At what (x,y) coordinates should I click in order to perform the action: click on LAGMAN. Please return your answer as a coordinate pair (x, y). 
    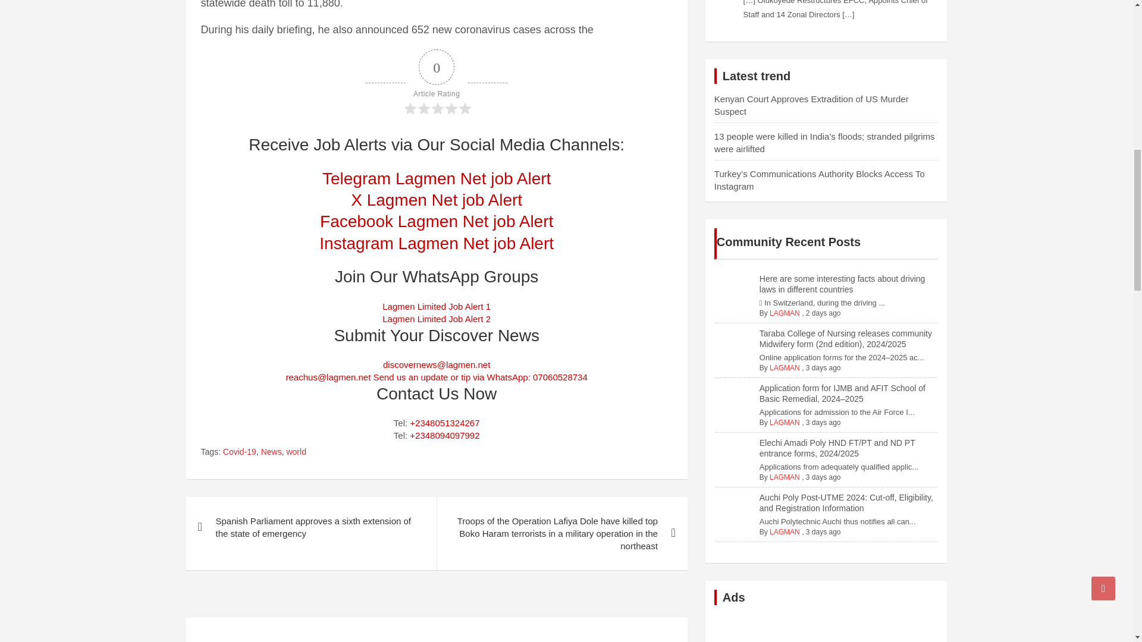
    Looking at the image, I should click on (785, 313).